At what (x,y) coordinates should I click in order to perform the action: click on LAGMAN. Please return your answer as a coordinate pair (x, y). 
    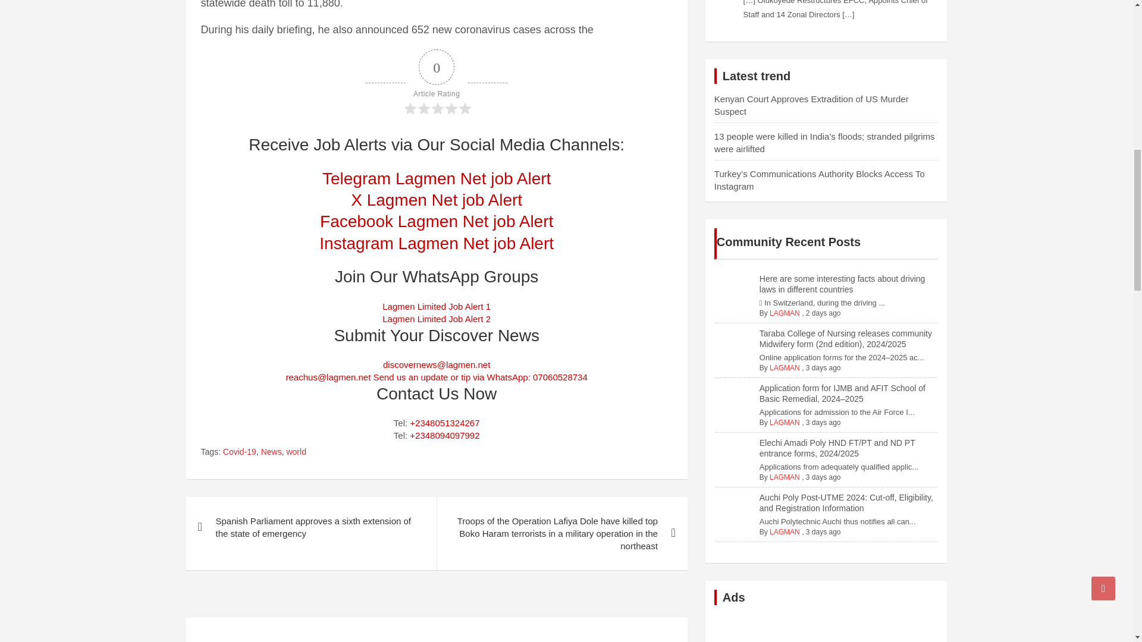
    Looking at the image, I should click on (785, 313).